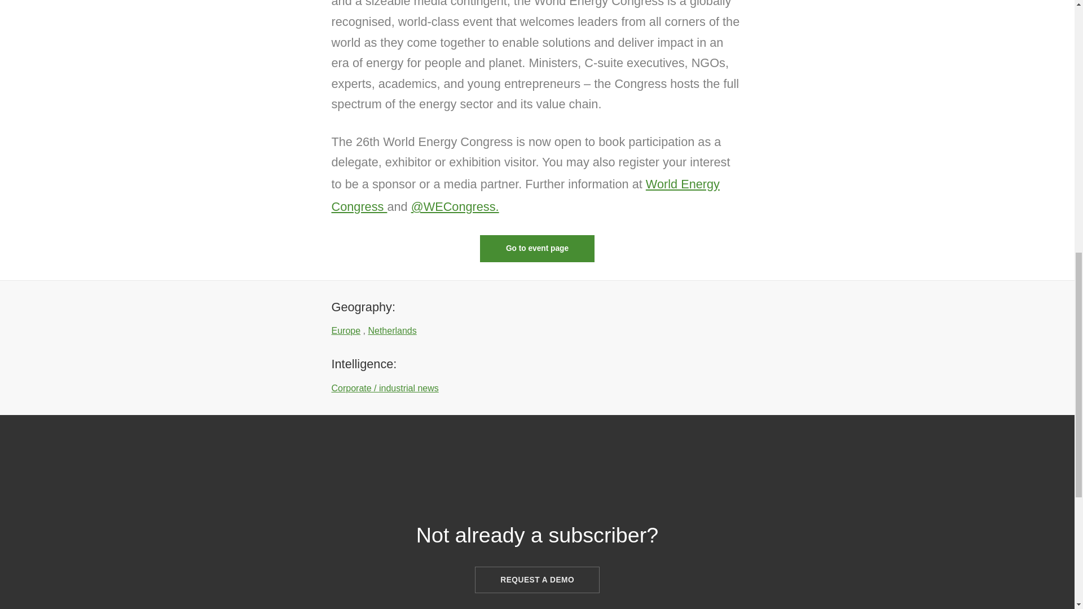  I want to click on Europe, so click(346, 330).